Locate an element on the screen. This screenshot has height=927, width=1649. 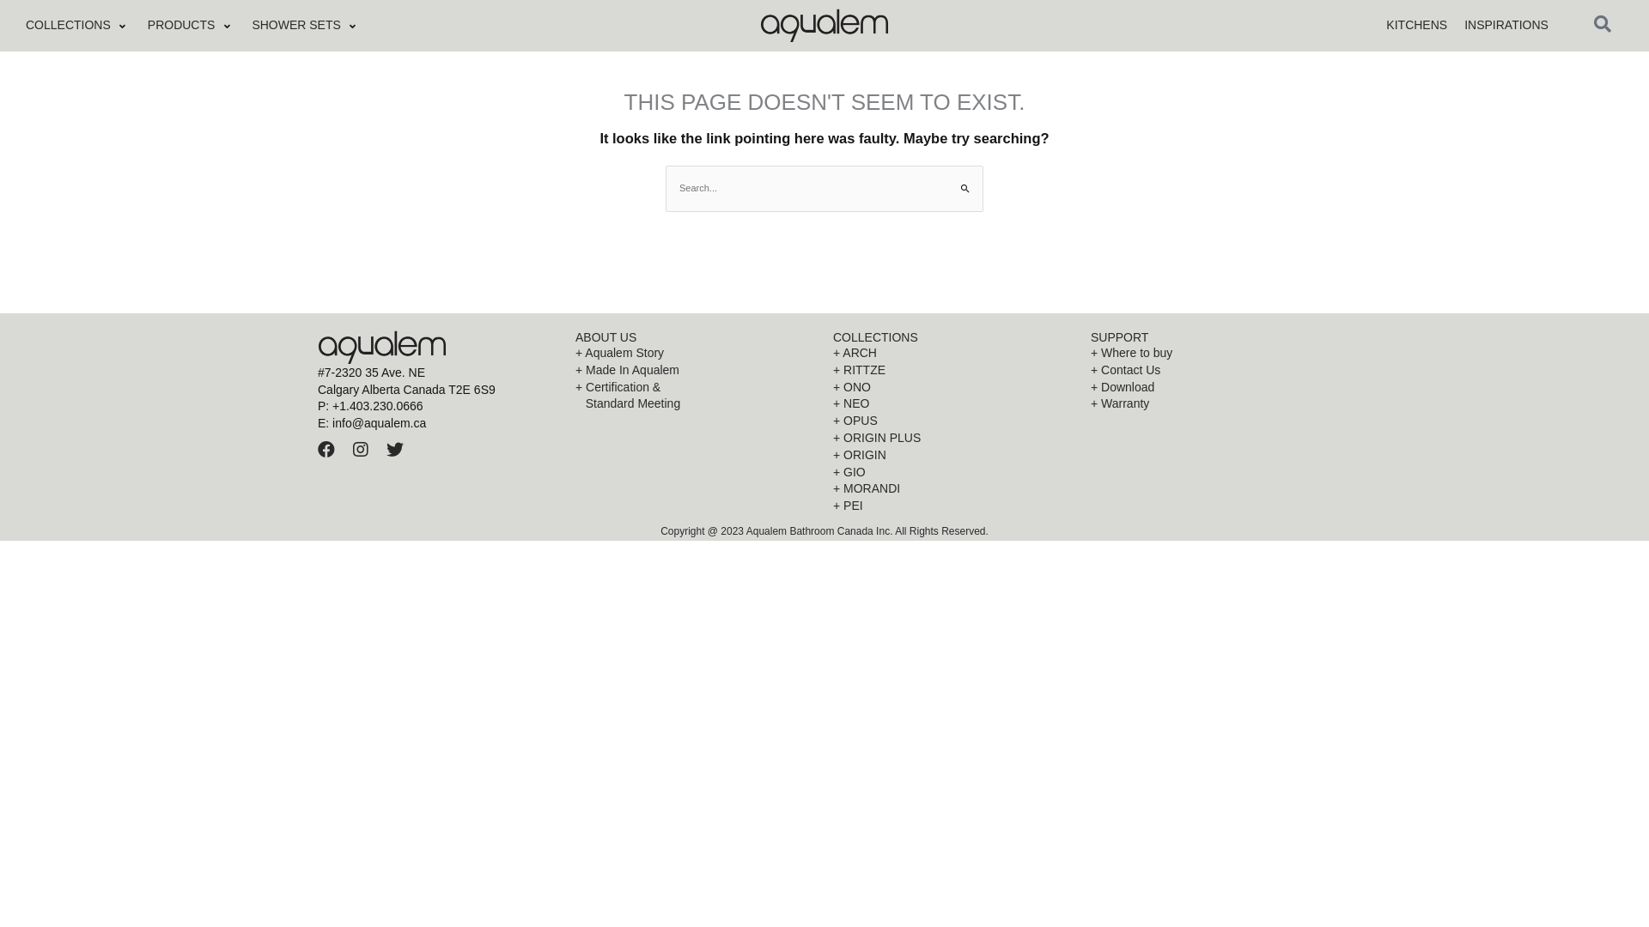
+ Download is located at coordinates (1211, 388).